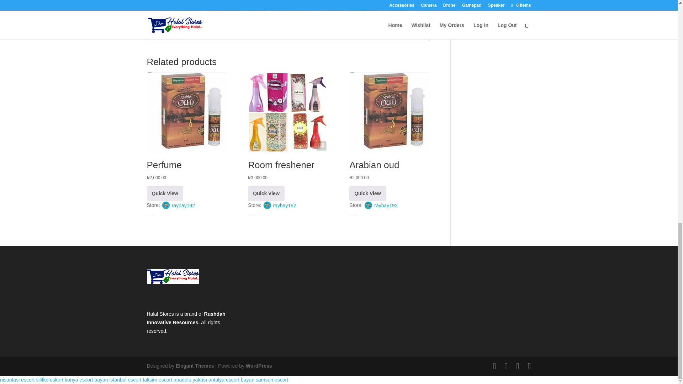 This screenshot has height=384, width=683. What do you see at coordinates (162, 214) in the screenshot?
I see `No reviews yet!` at bounding box center [162, 214].